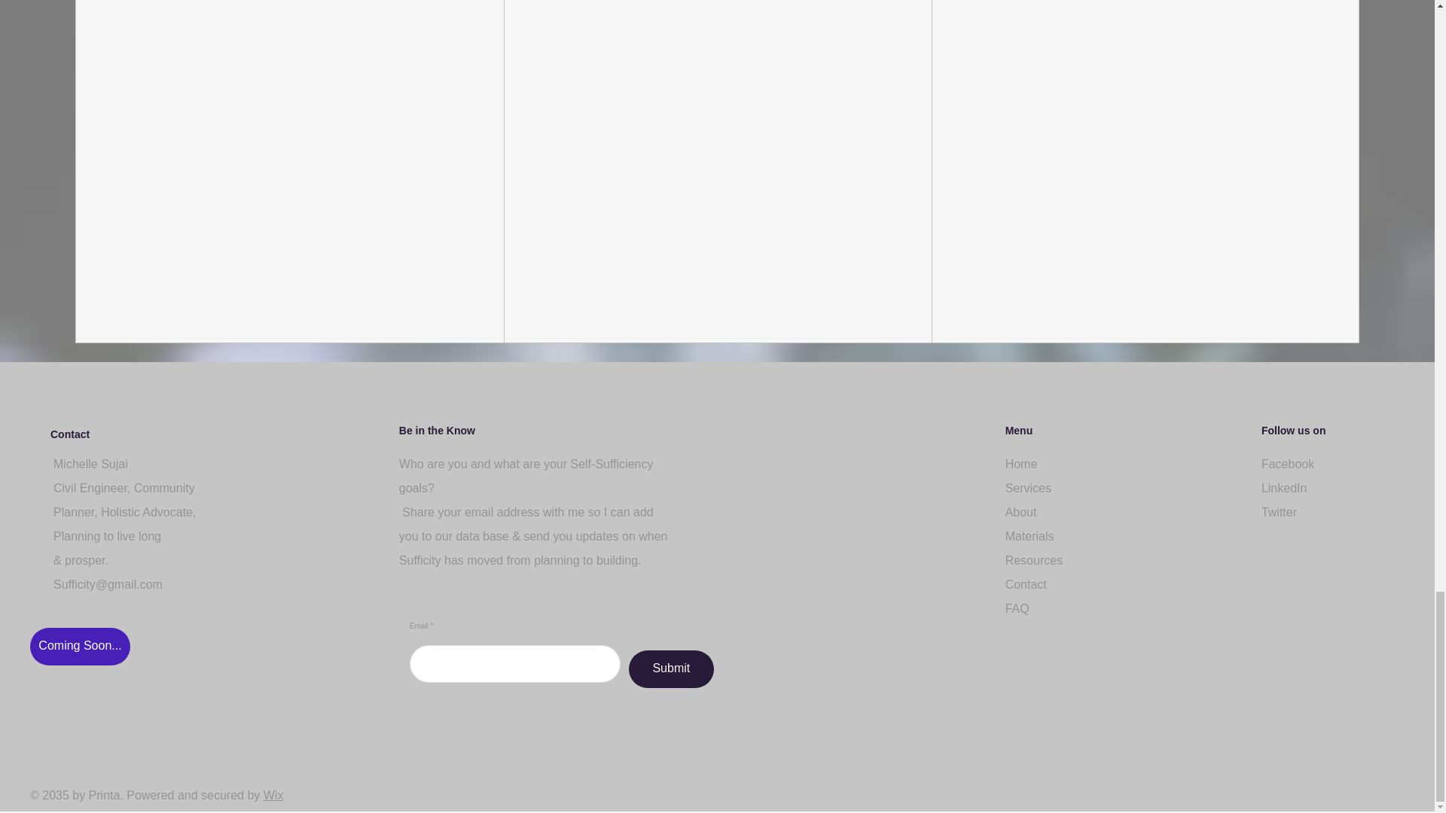  I want to click on Materials, so click(1029, 536).